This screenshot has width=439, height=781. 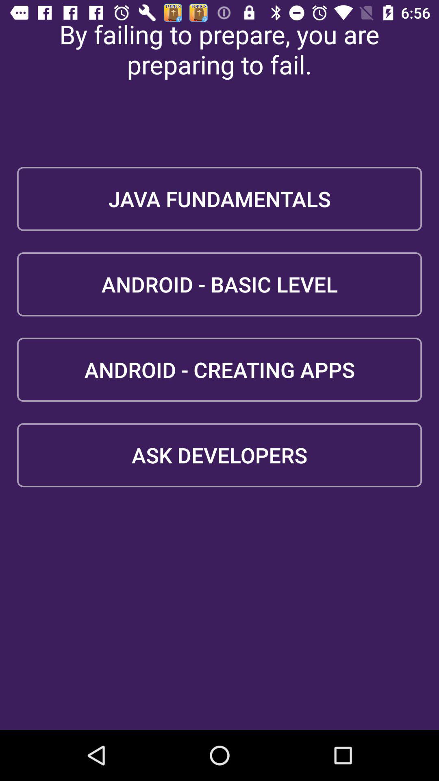 What do you see at coordinates (219, 369) in the screenshot?
I see `swipe until android - creating apps icon` at bounding box center [219, 369].